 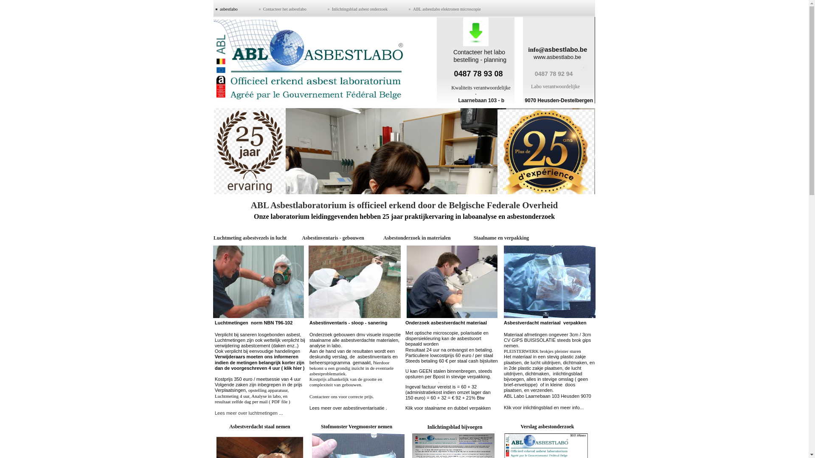 I want to click on Lees meer over luchtmetingen ., so click(x=247, y=413).